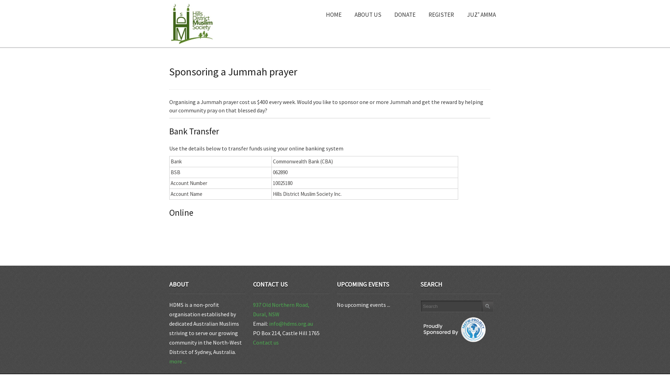 The image size is (670, 377). I want to click on Contact us, so click(266, 342).